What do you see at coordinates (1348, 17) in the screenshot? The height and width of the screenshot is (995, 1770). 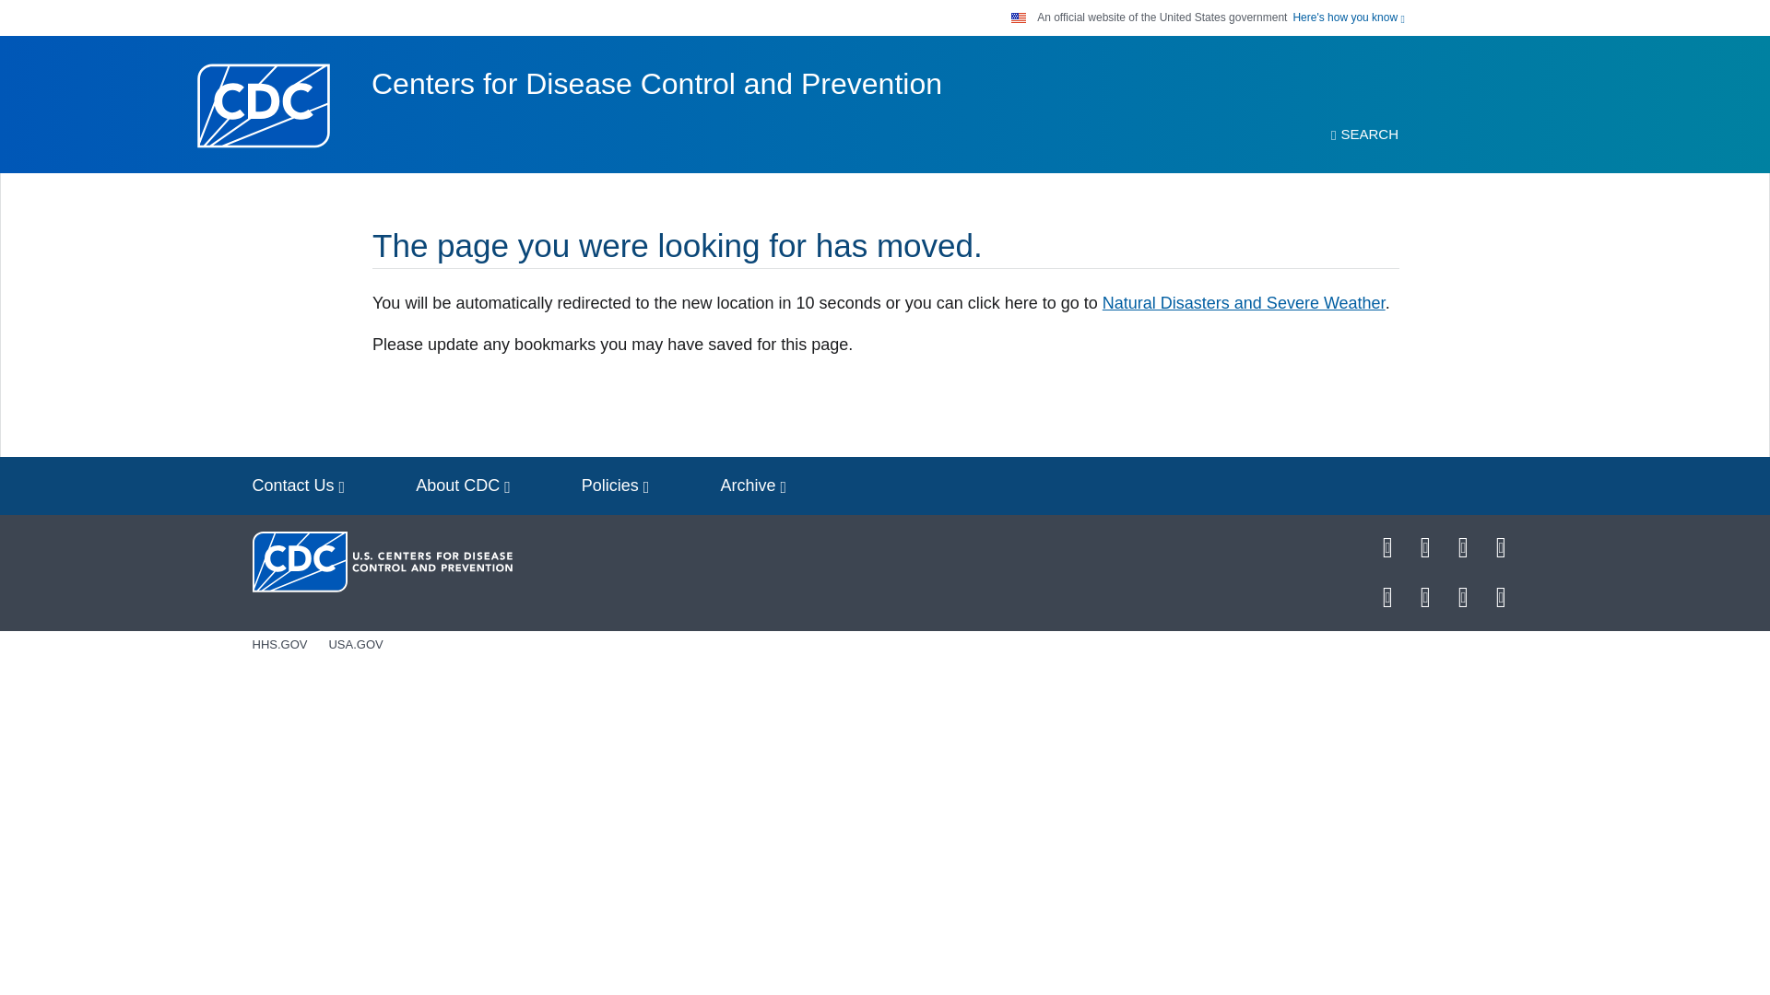 I see `Here's how you know` at bounding box center [1348, 17].